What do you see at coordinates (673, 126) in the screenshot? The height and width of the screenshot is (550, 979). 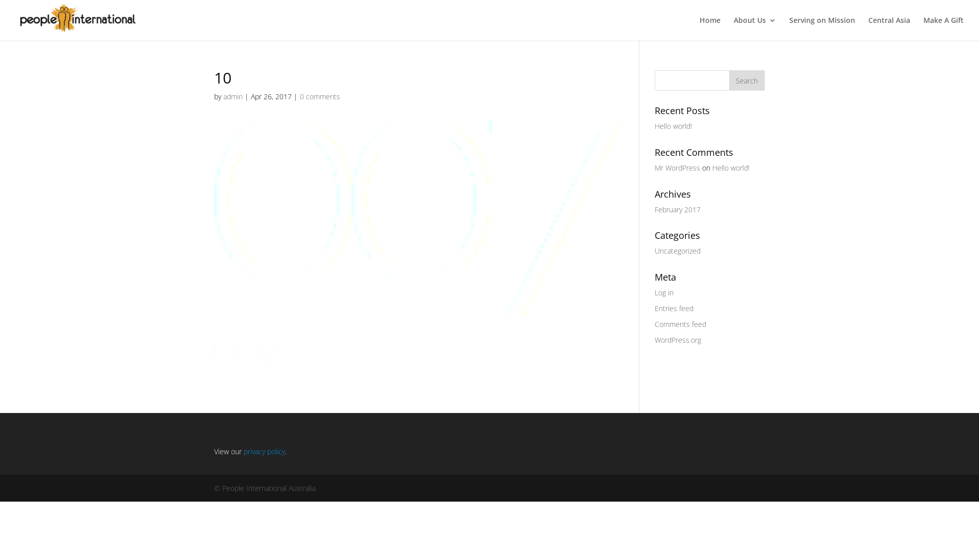 I see `Hello world!` at bounding box center [673, 126].